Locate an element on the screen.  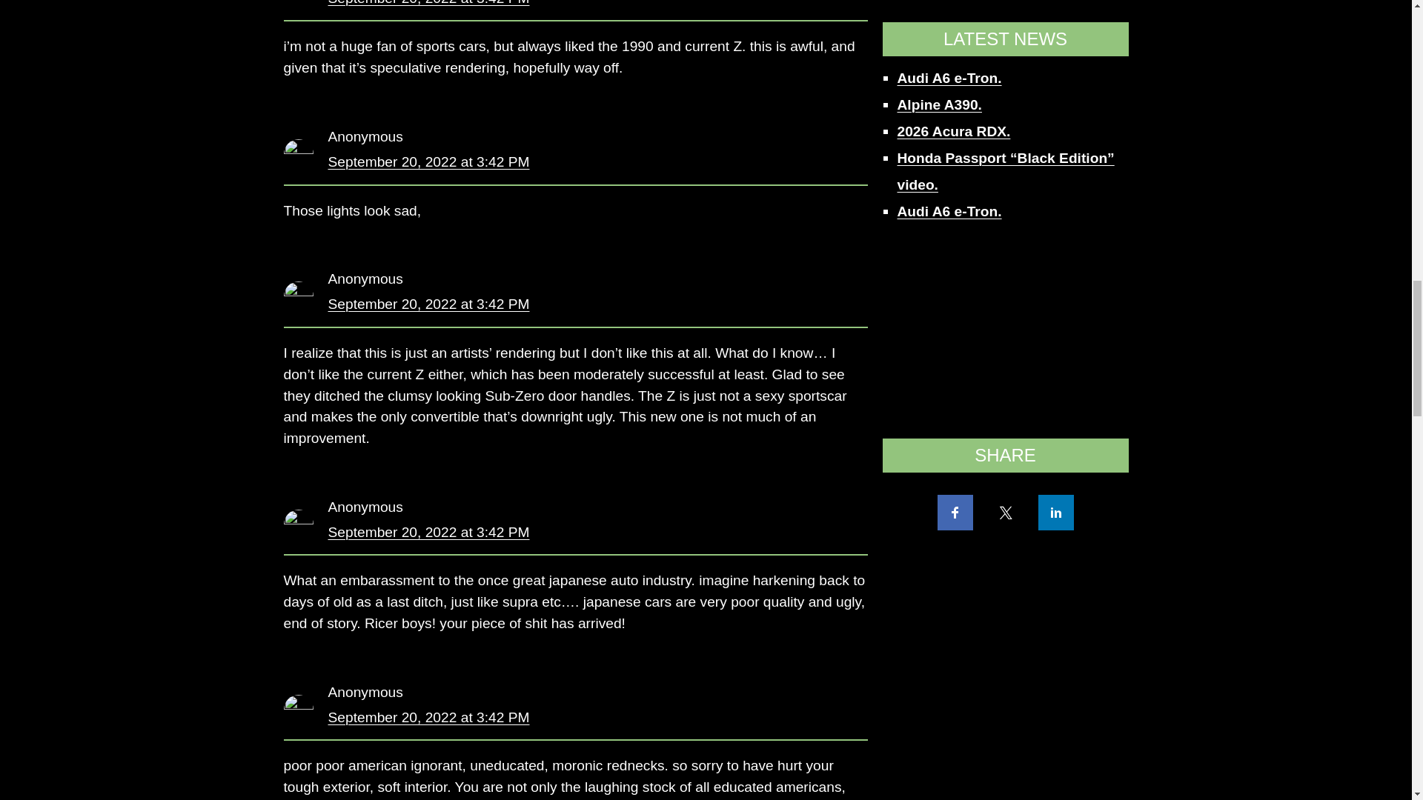
September 20, 2022 at 3:42 PM is located at coordinates (428, 717).